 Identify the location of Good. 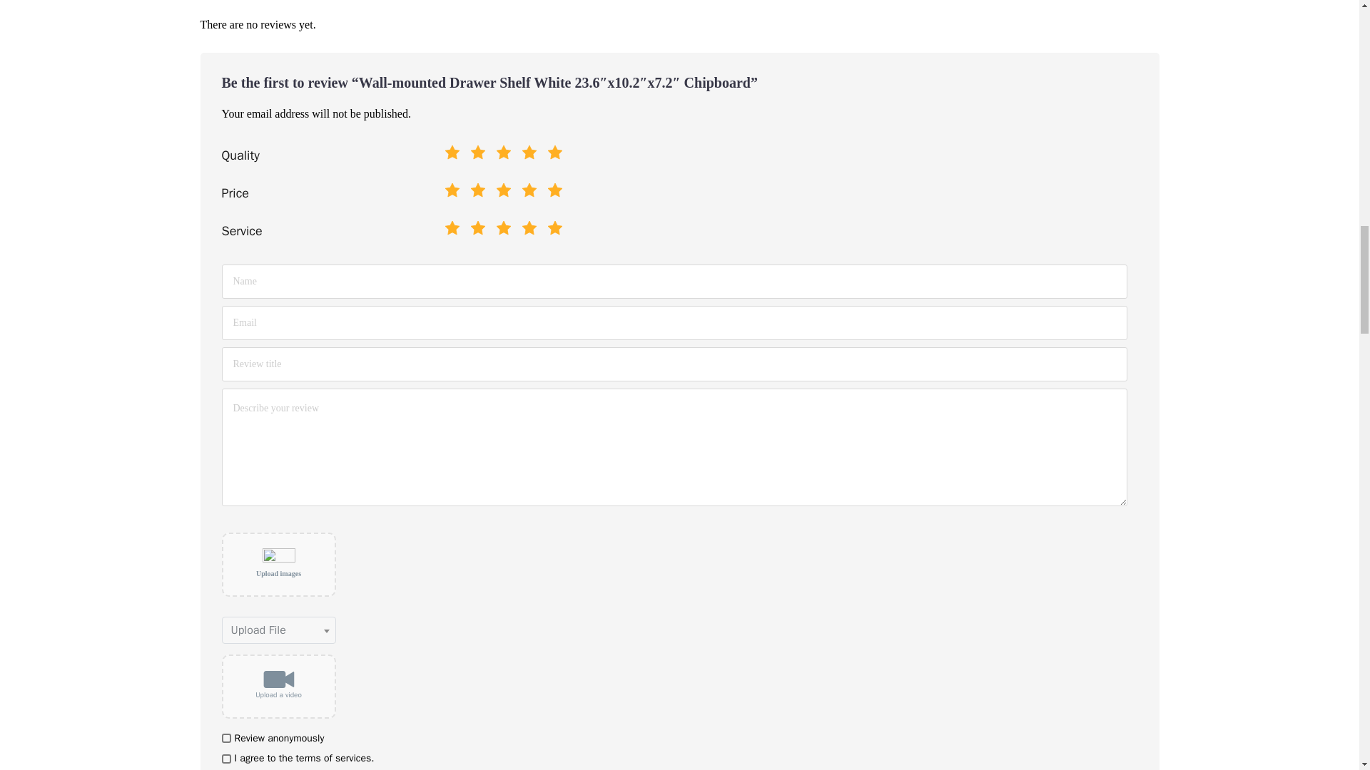
(503, 155).